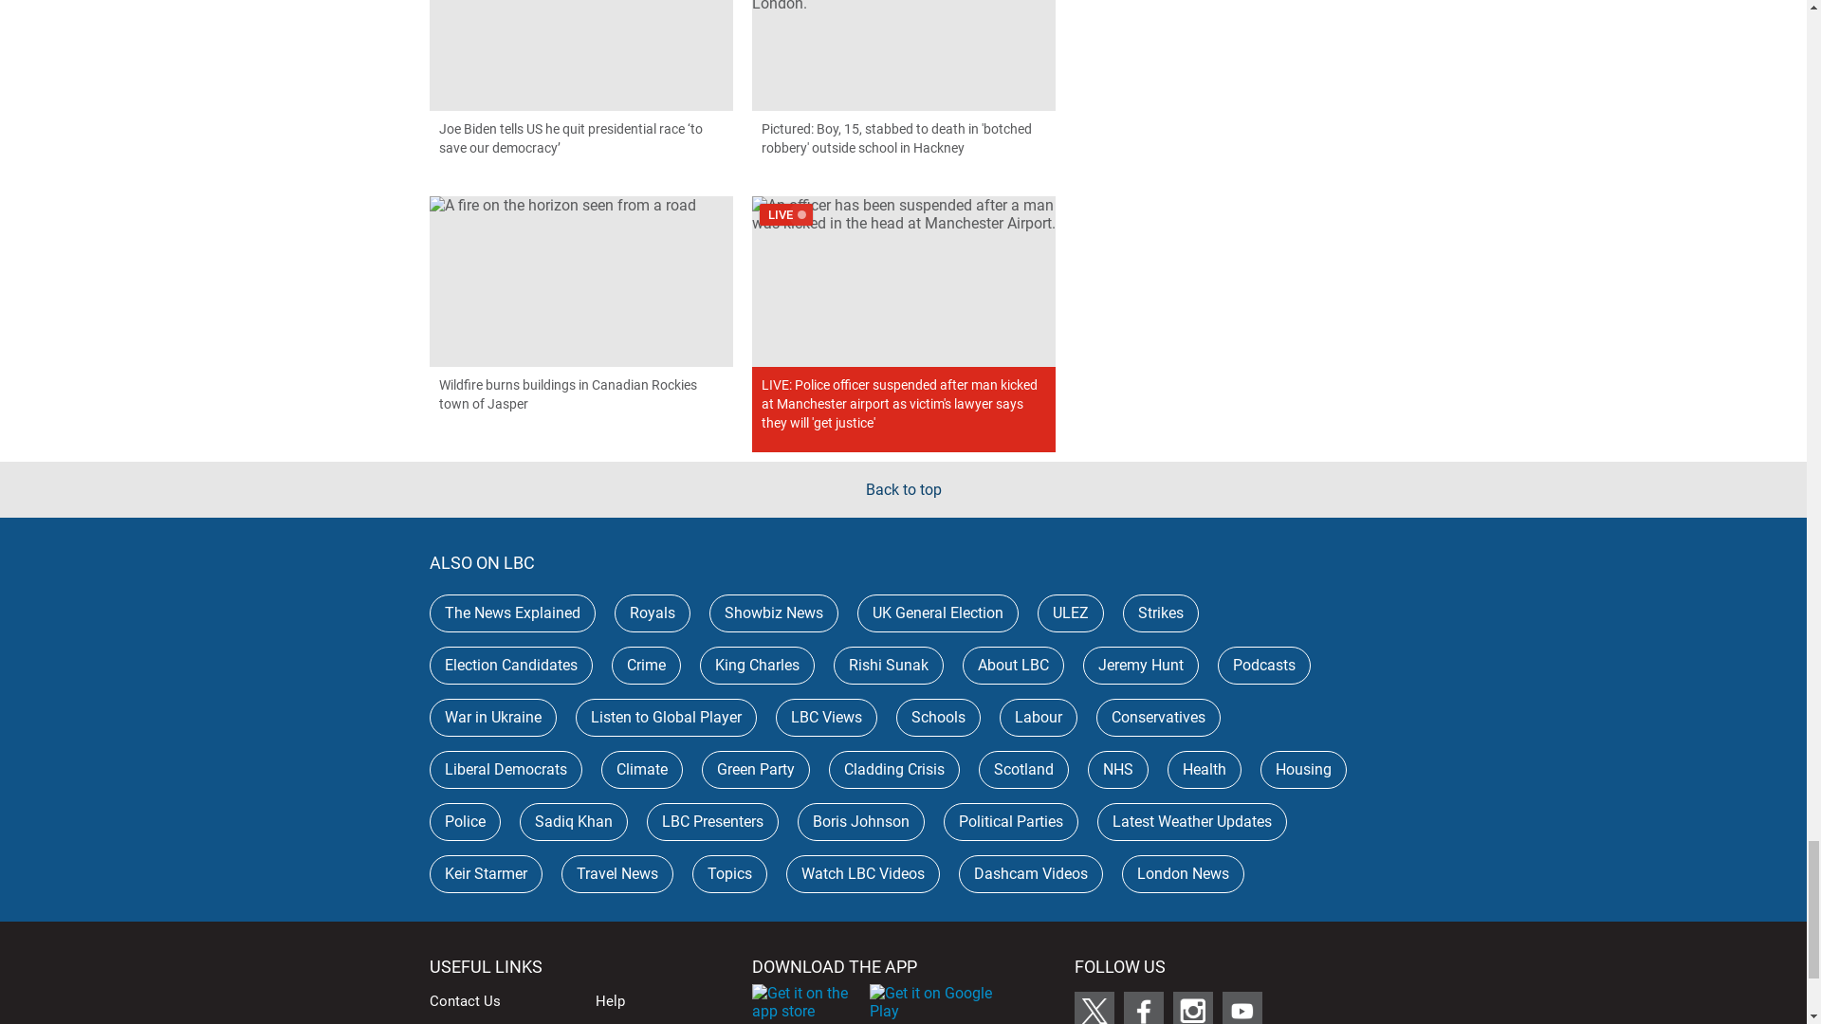  What do you see at coordinates (903, 489) in the screenshot?
I see `Back to top` at bounding box center [903, 489].